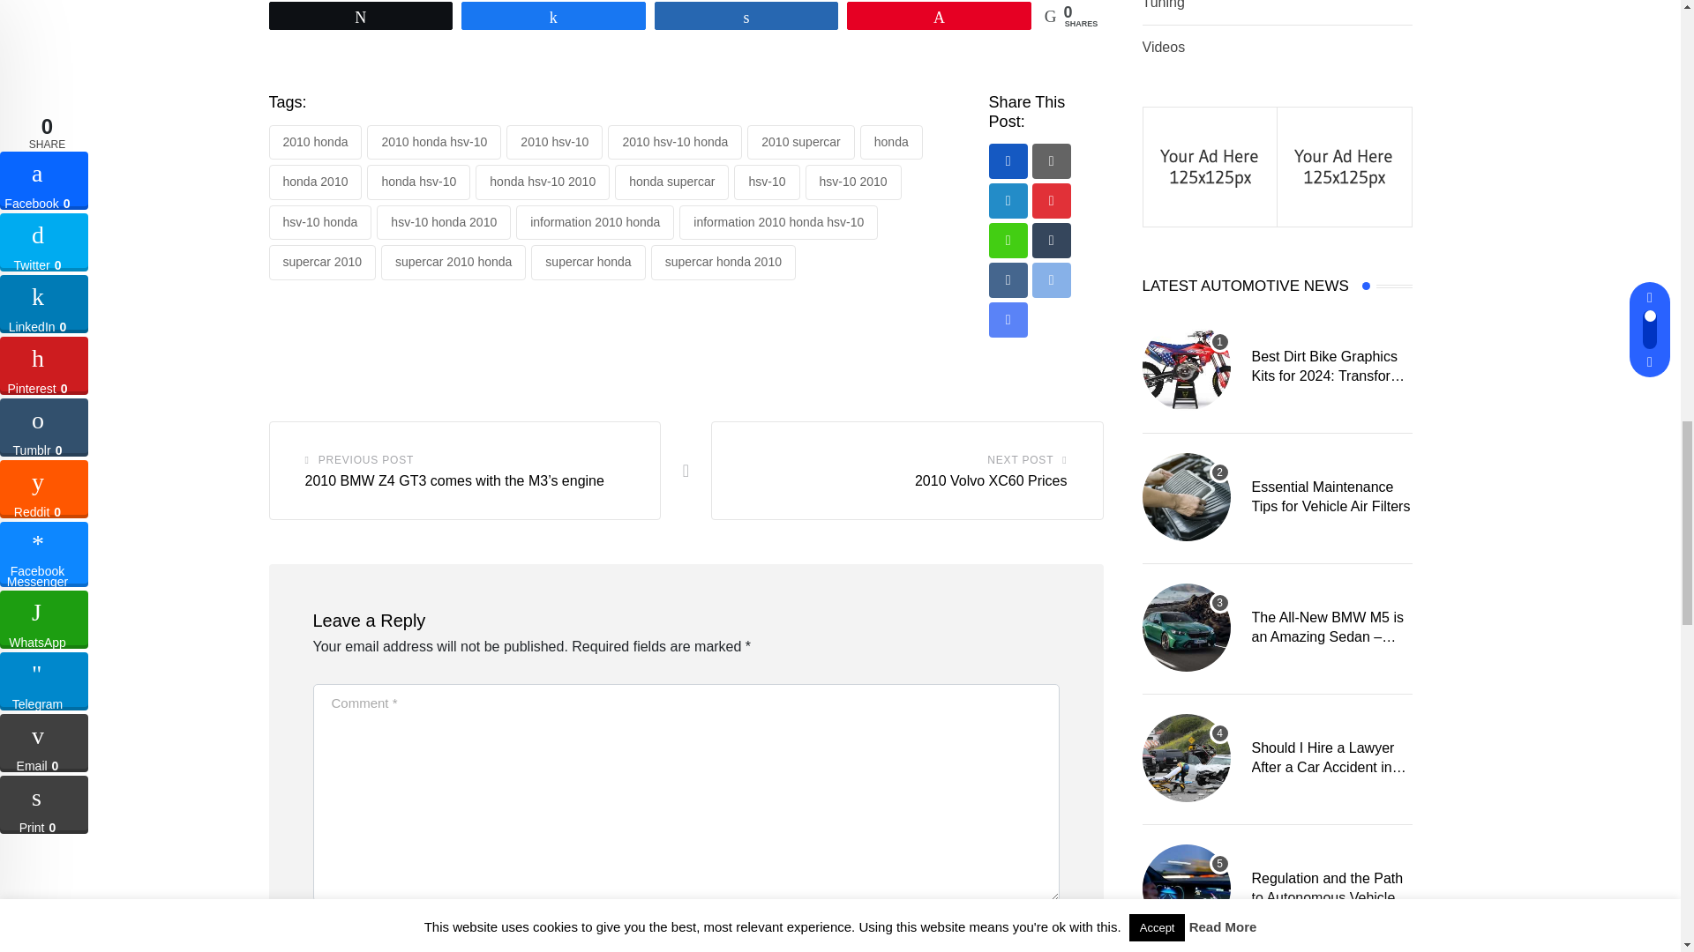  Describe the element at coordinates (1186, 497) in the screenshot. I see `Essential Maintenance Tips for Vehicle Air Filters` at that location.